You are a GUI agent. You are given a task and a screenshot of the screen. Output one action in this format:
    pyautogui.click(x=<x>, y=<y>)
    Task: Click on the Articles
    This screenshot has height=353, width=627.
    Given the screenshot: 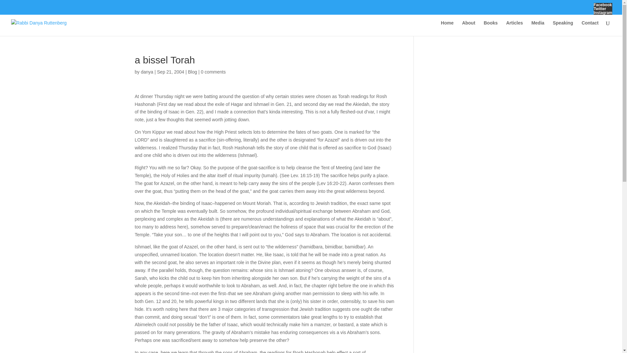 What is the action you would take?
    pyautogui.click(x=514, y=28)
    